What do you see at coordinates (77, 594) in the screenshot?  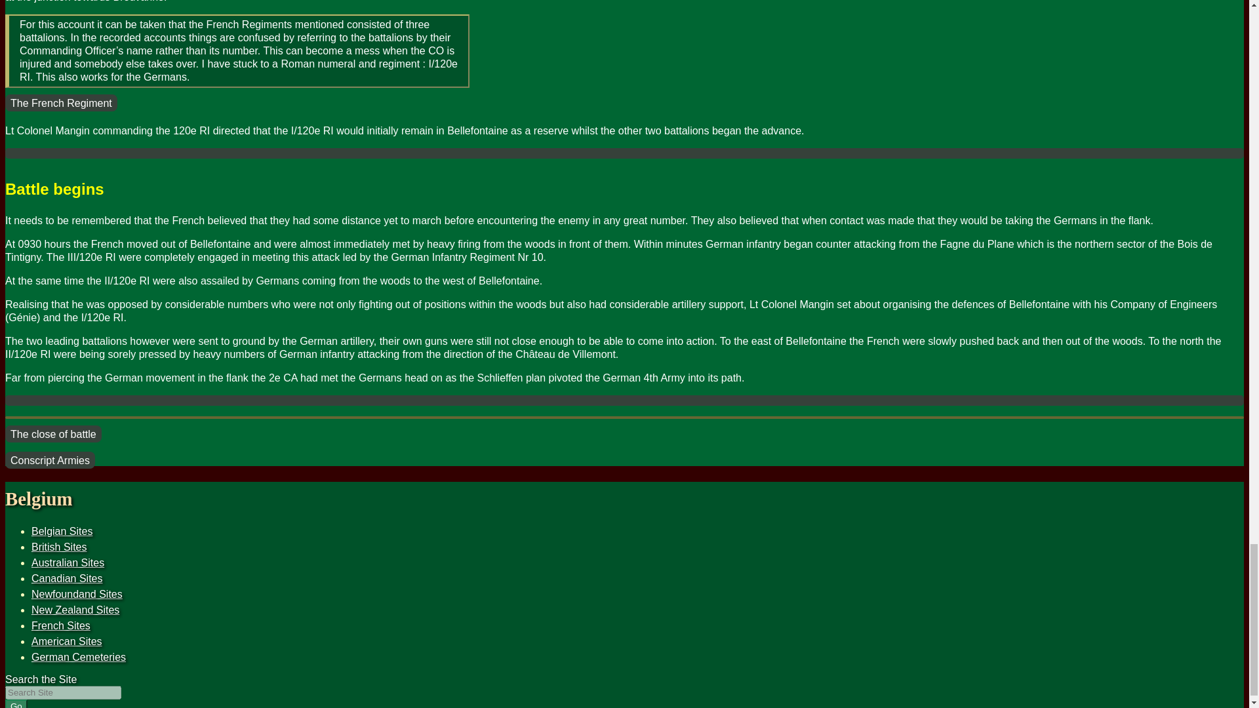 I see `Newfoundand Sites` at bounding box center [77, 594].